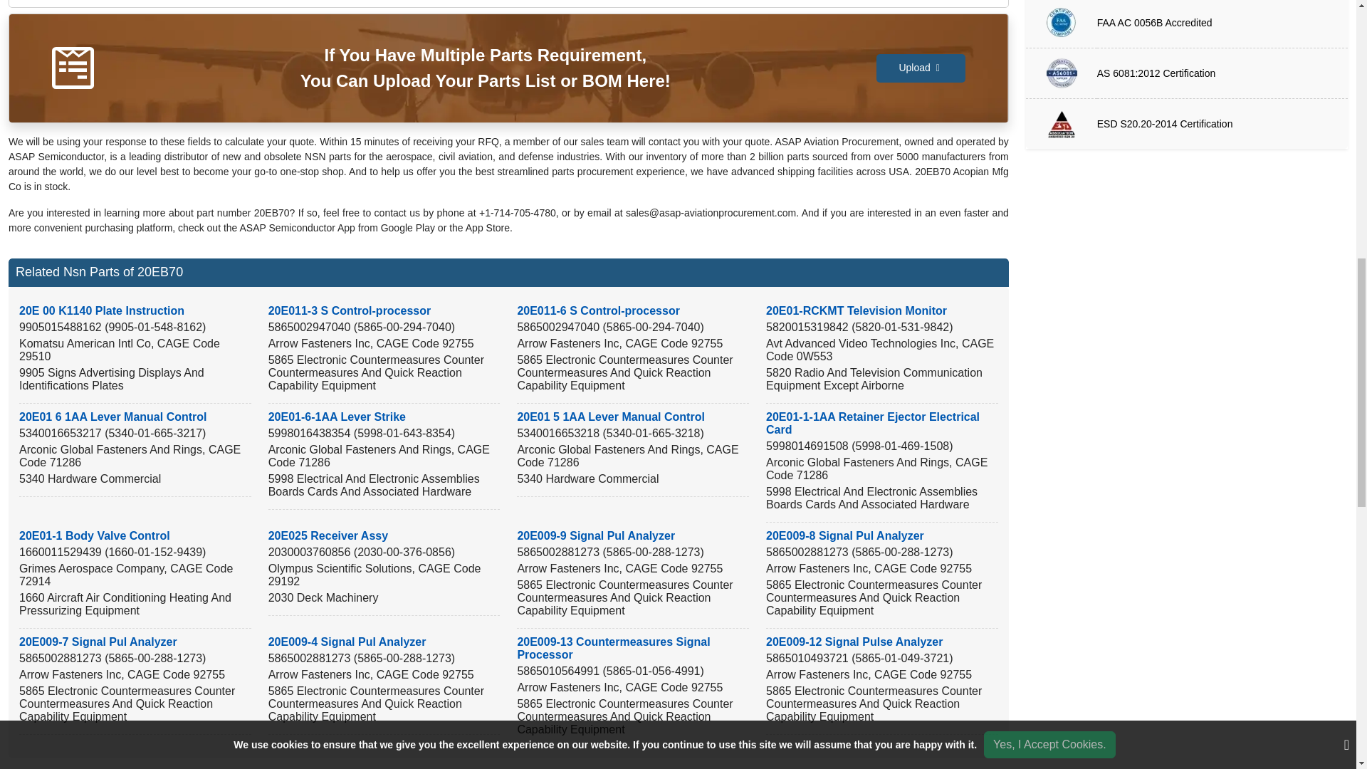  I want to click on 20E011-6 S Control-processor, so click(598, 310).